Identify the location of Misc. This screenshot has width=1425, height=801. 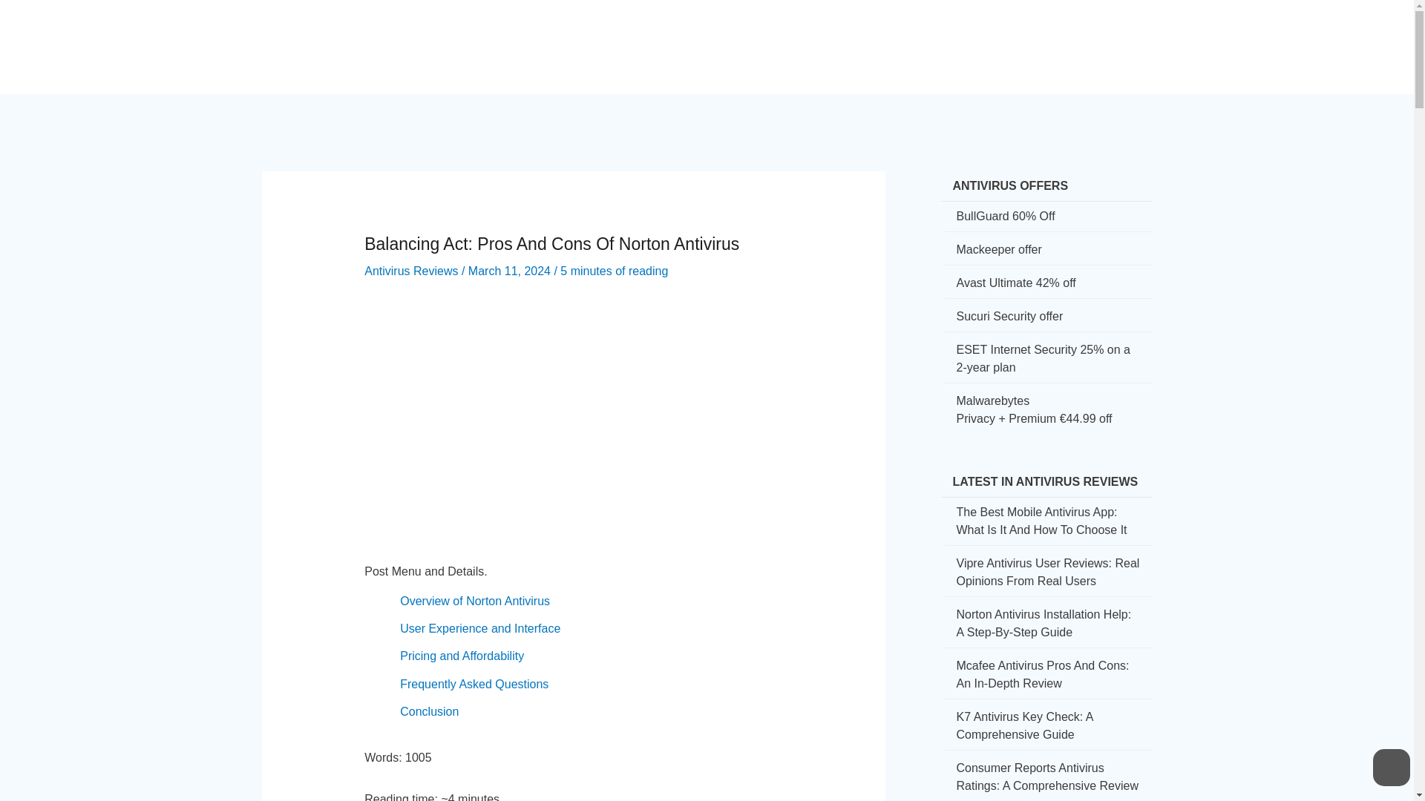
(1098, 34).